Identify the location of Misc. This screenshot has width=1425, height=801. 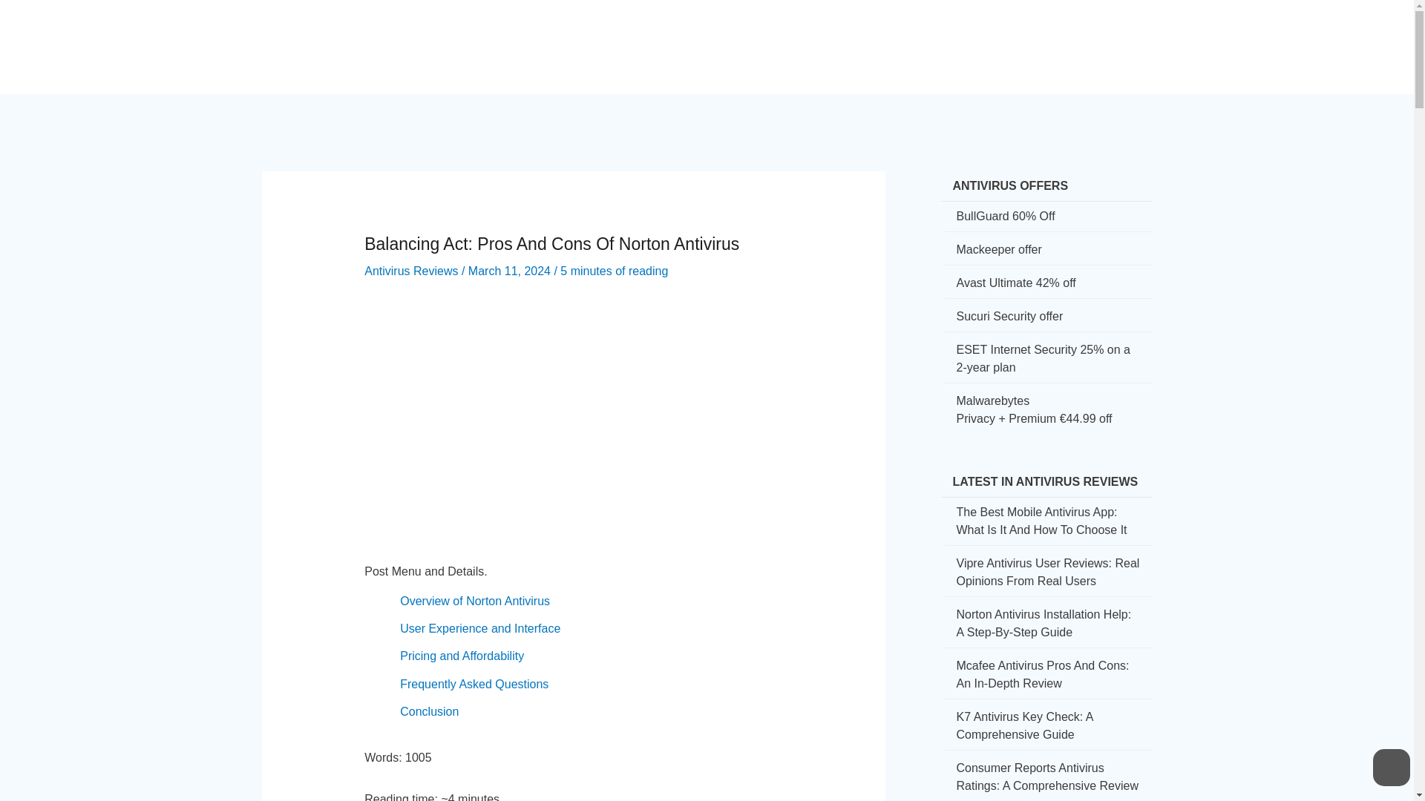
(1098, 34).